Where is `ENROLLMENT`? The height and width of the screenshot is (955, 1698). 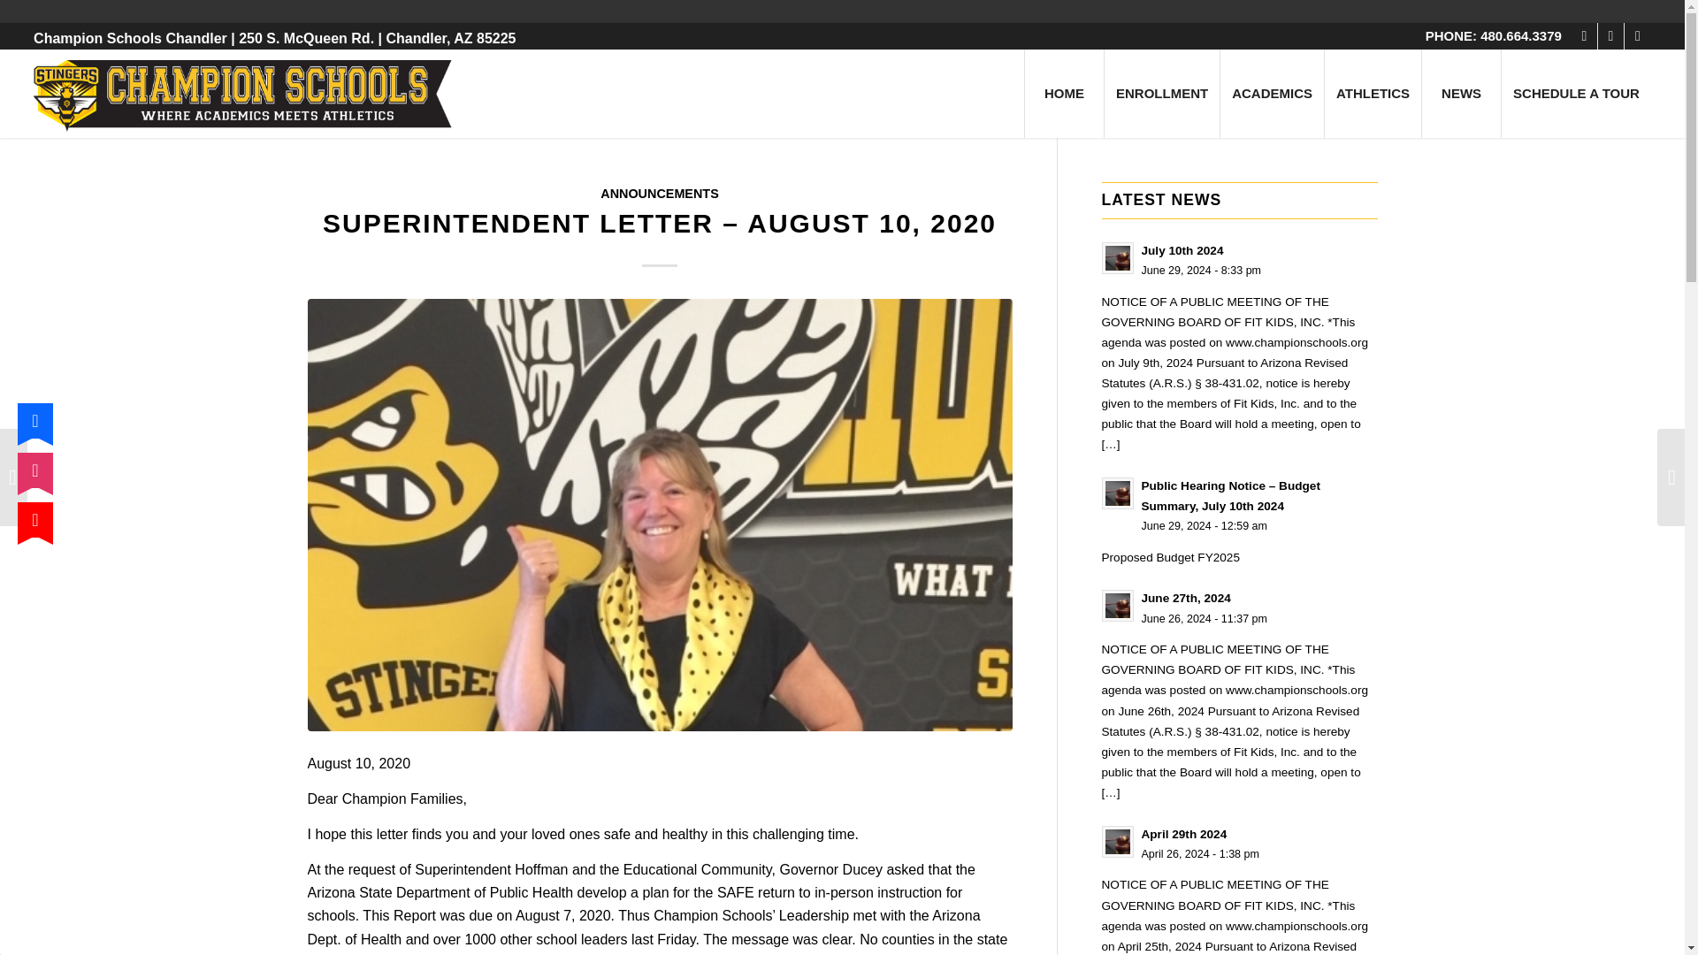 ENROLLMENT is located at coordinates (1161, 94).